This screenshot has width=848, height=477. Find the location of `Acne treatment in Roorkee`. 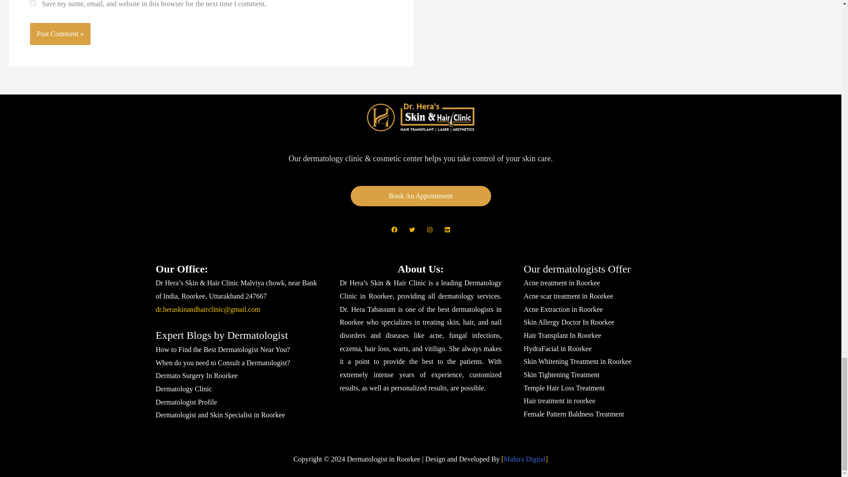

Acne treatment in Roorkee is located at coordinates (562, 283).